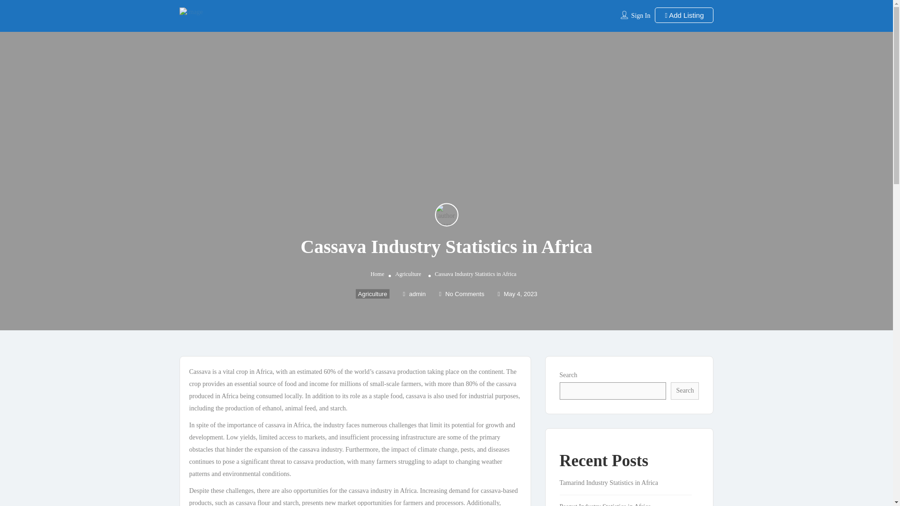 The height and width of the screenshot is (506, 900). I want to click on Search, so click(684, 391).